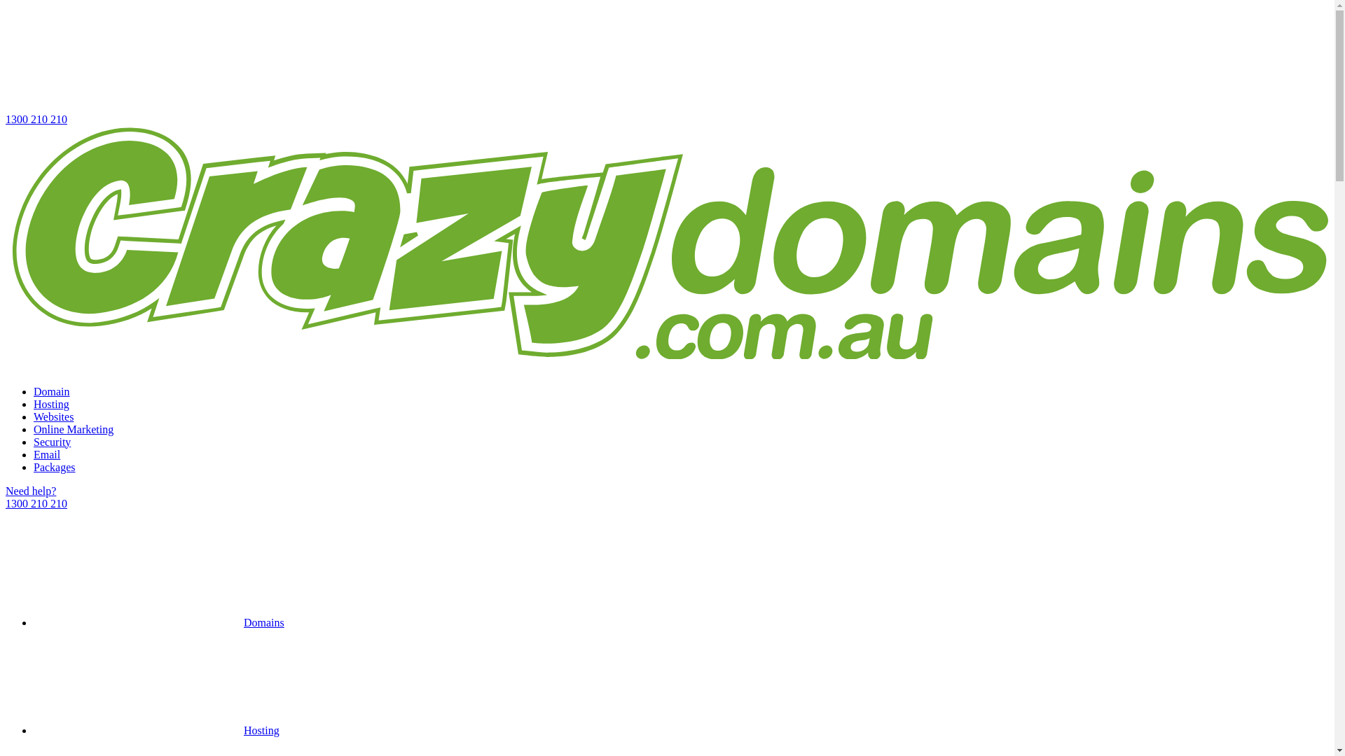 The width and height of the screenshot is (1345, 756). I want to click on Security, so click(52, 442).